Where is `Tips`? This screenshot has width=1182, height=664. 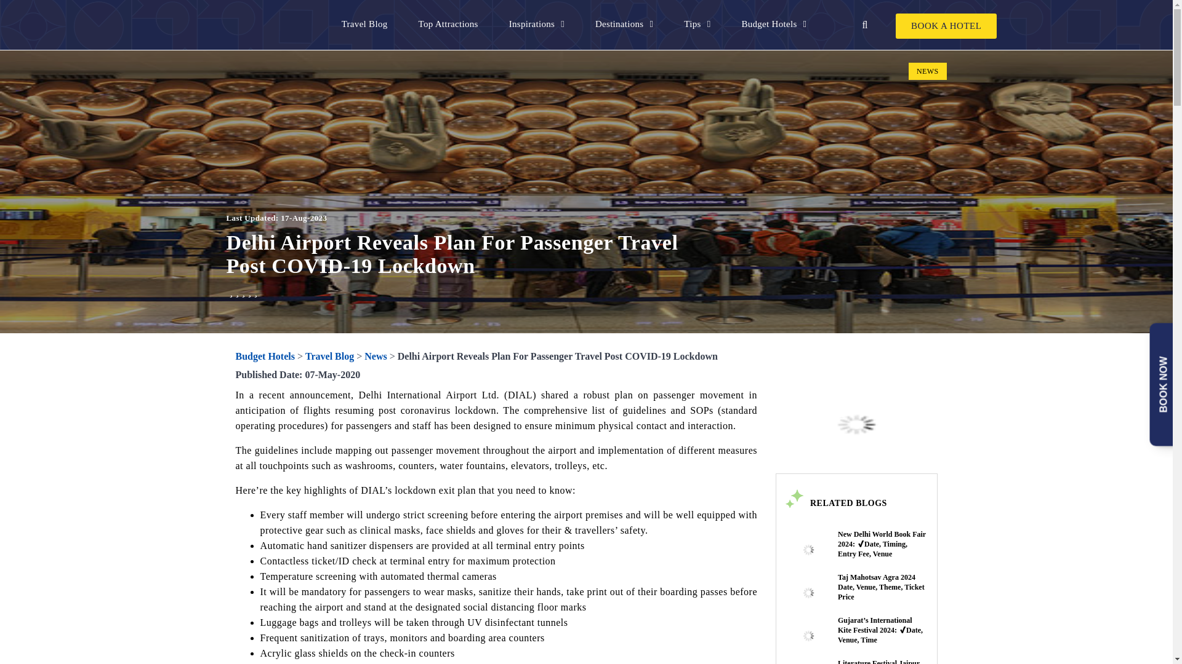 Tips is located at coordinates (697, 24).